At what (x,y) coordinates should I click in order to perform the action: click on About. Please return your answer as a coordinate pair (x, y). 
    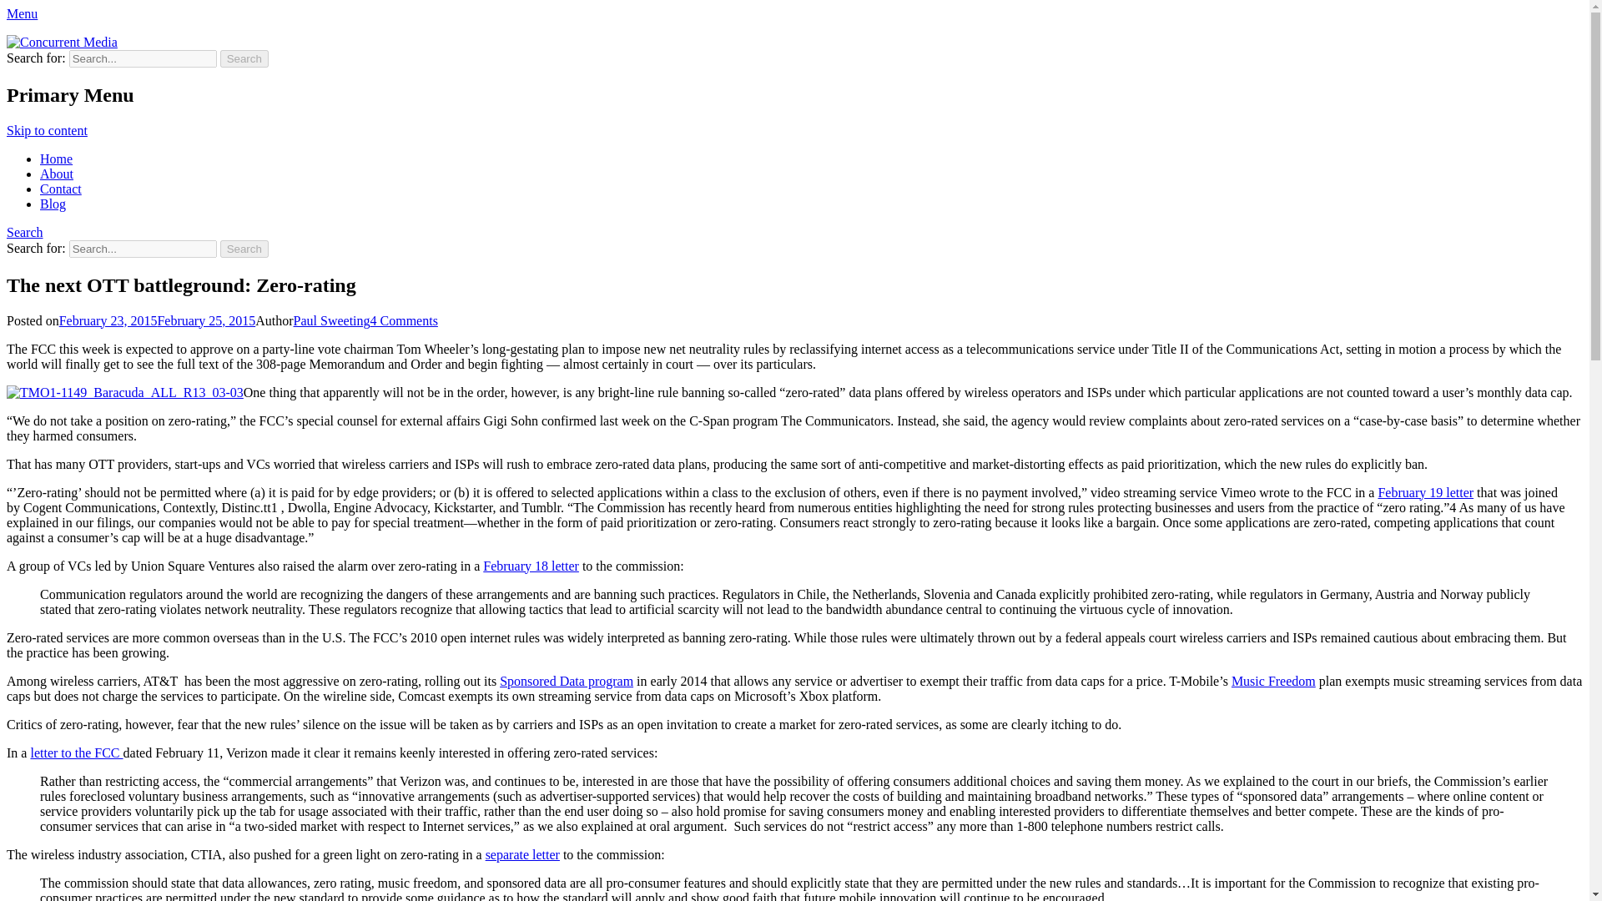
    Looking at the image, I should click on (57, 174).